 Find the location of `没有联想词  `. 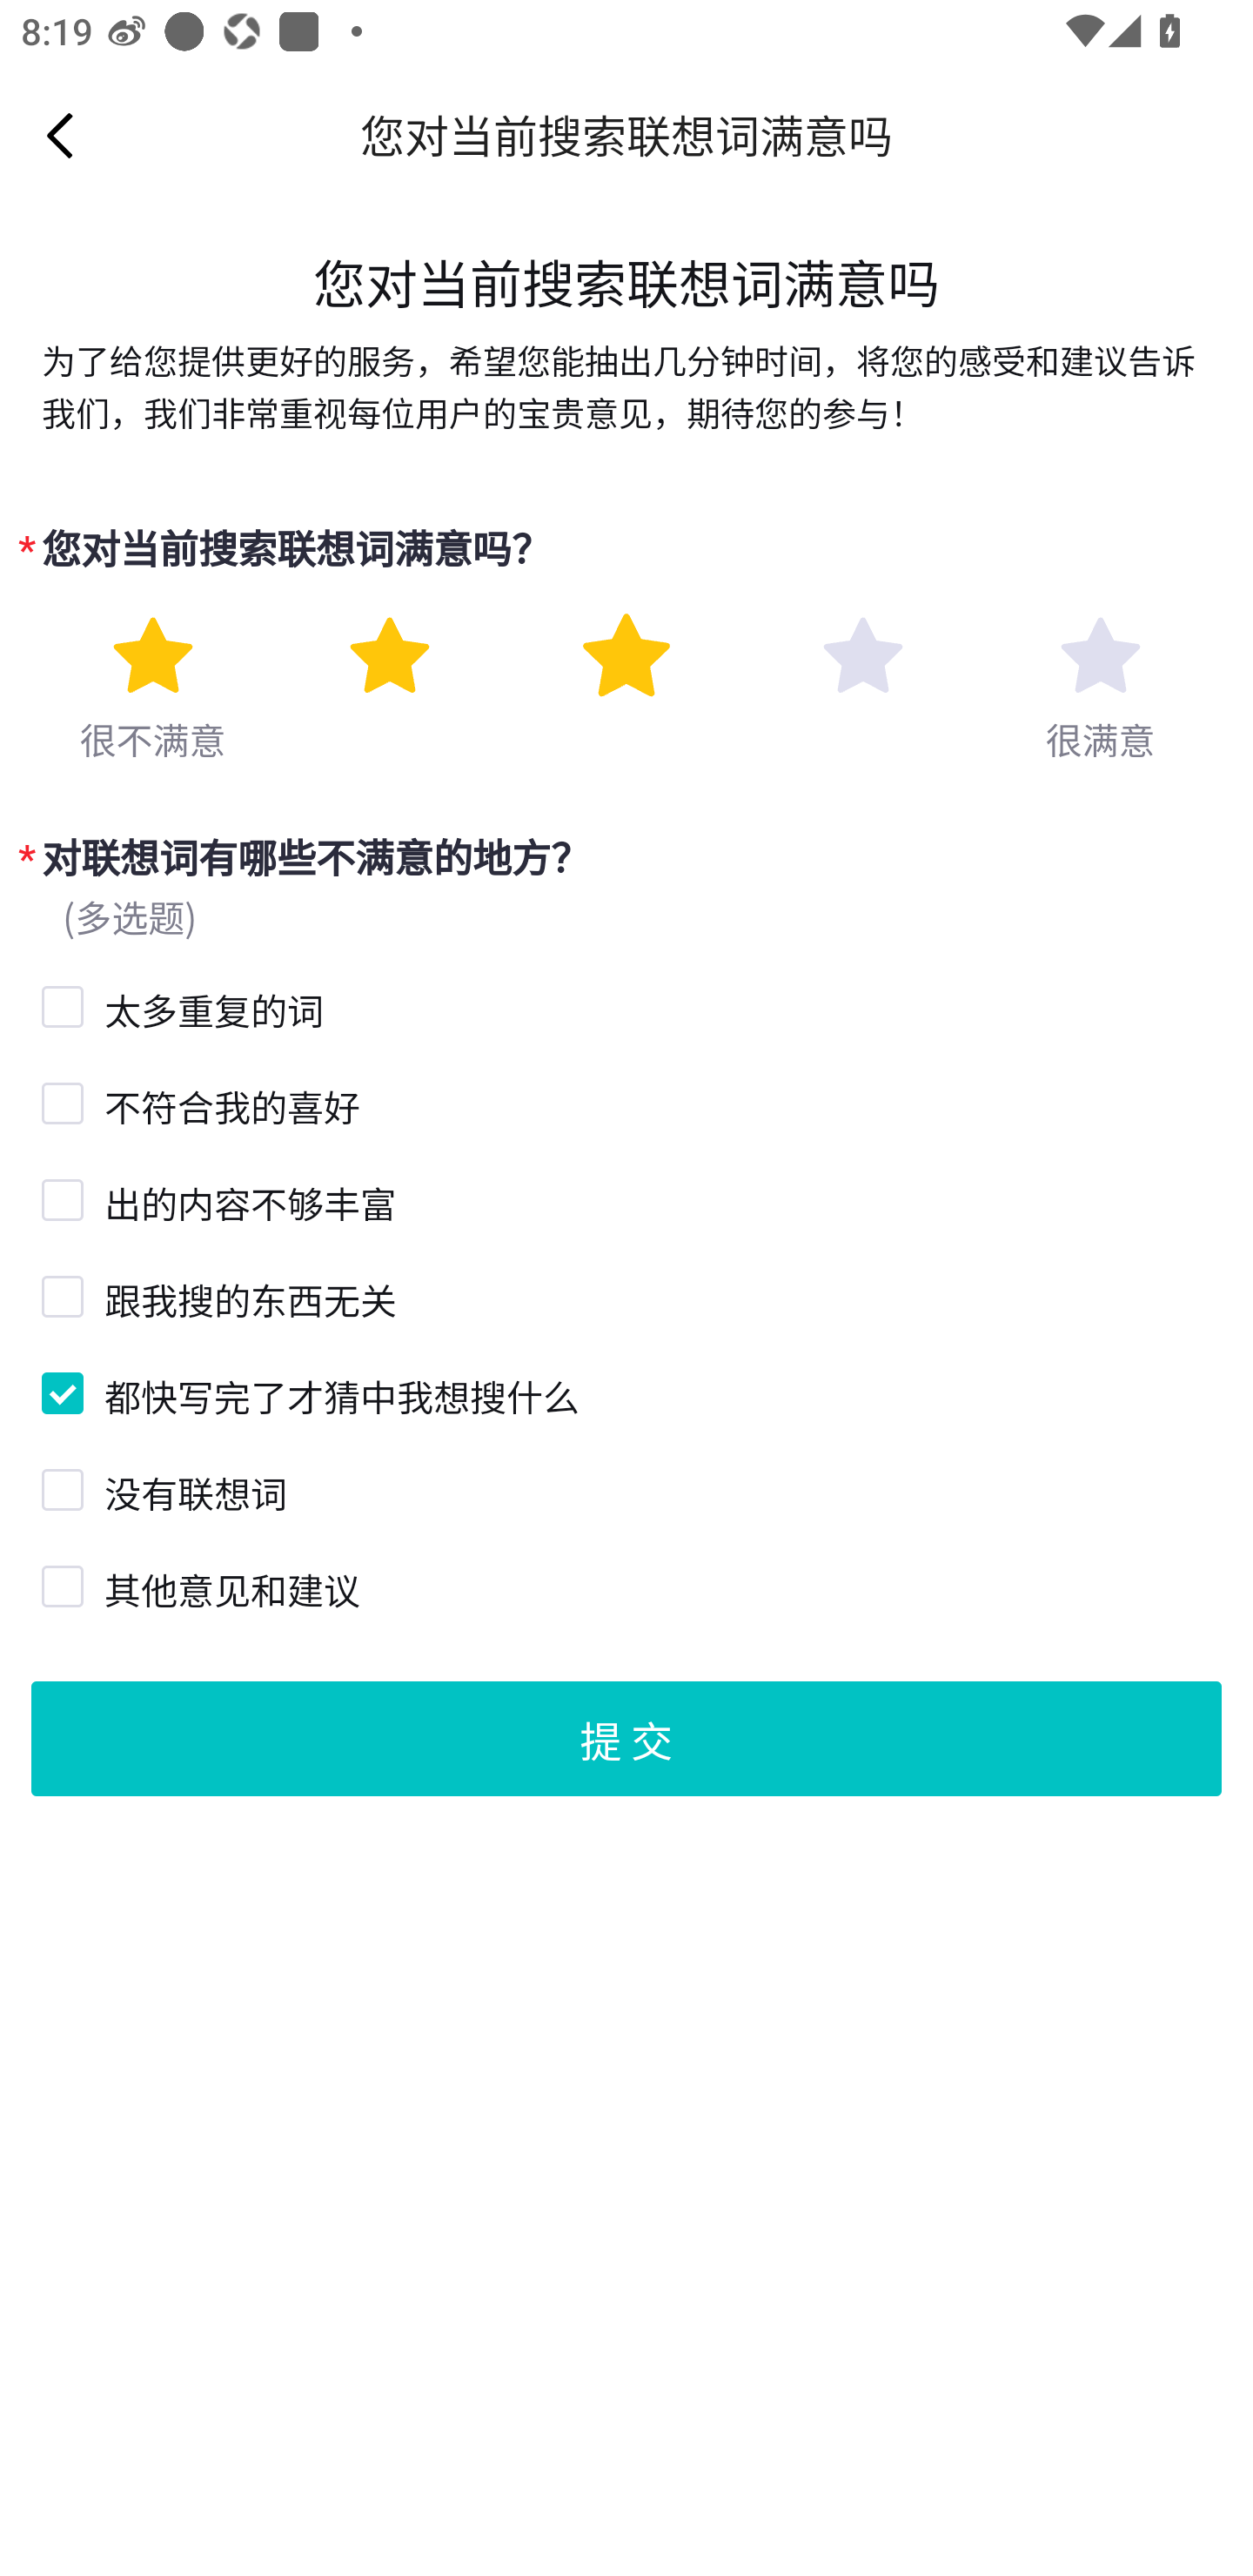

没有联想词   is located at coordinates (59, 1487).